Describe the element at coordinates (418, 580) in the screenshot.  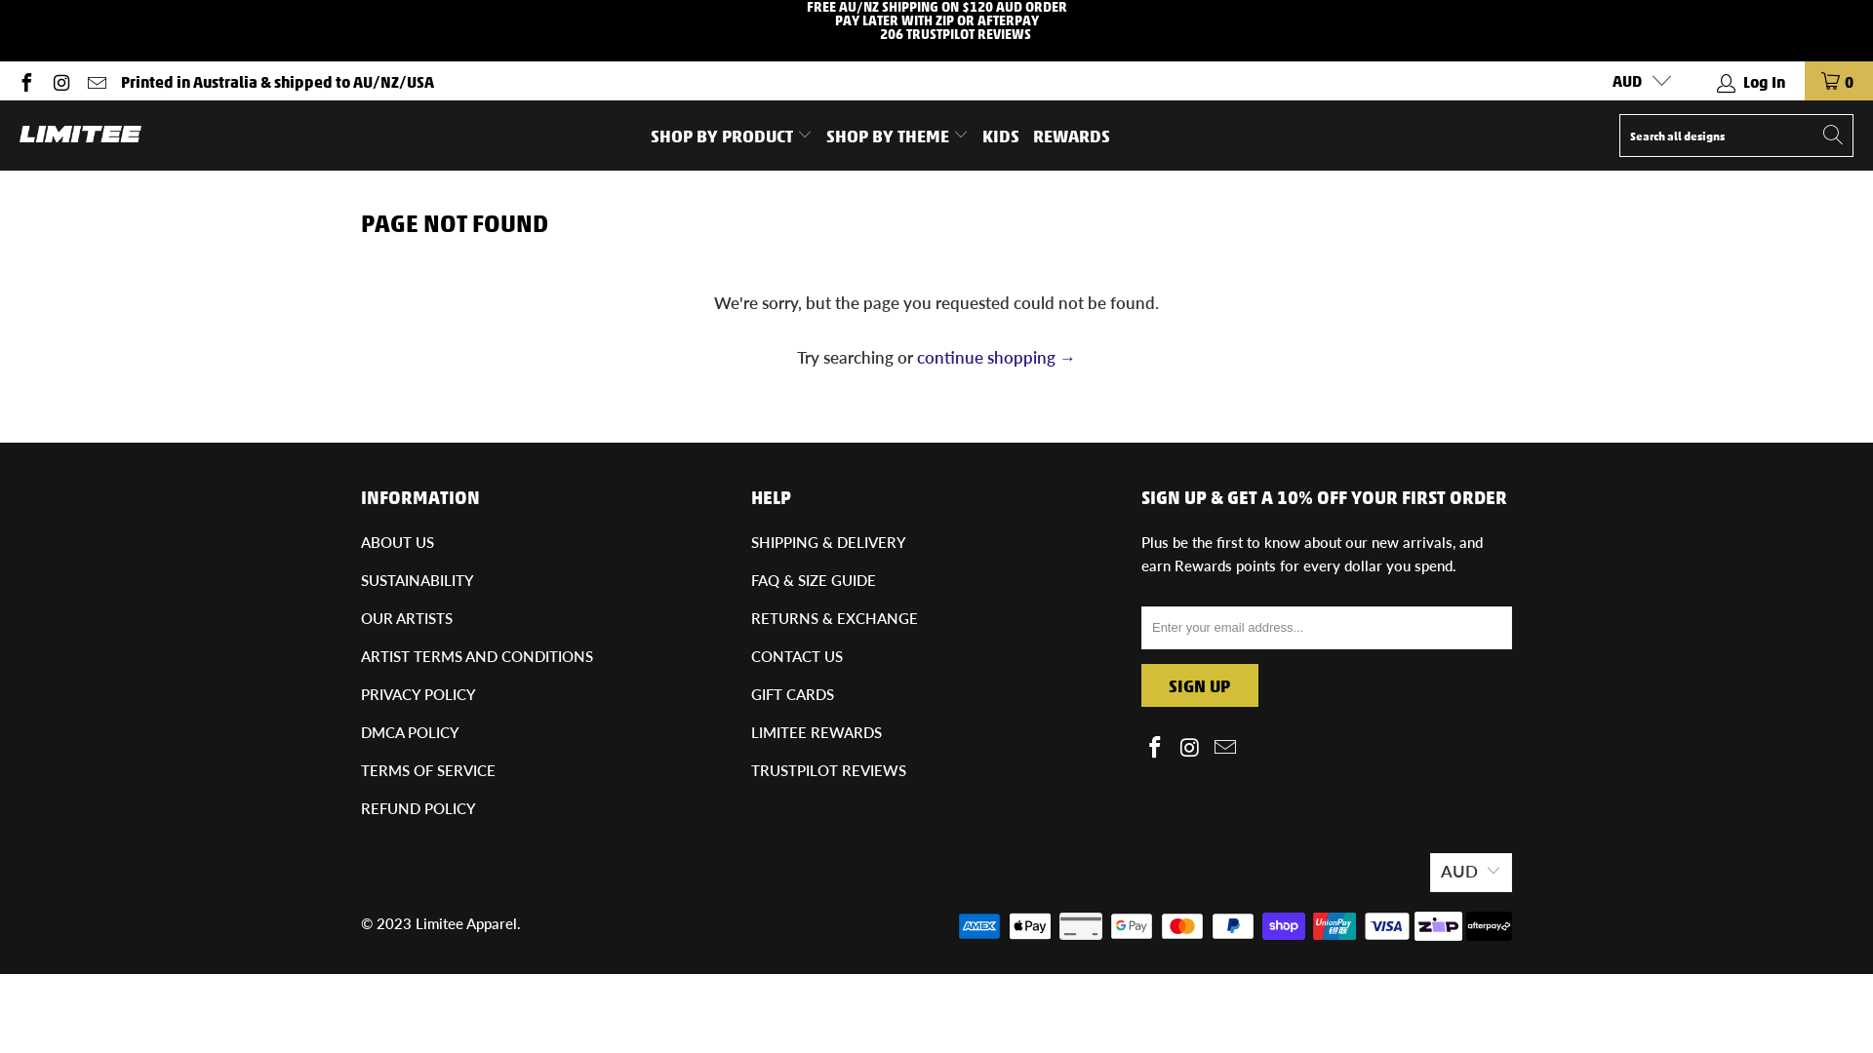
I see `SUSTAINABILITY` at that location.